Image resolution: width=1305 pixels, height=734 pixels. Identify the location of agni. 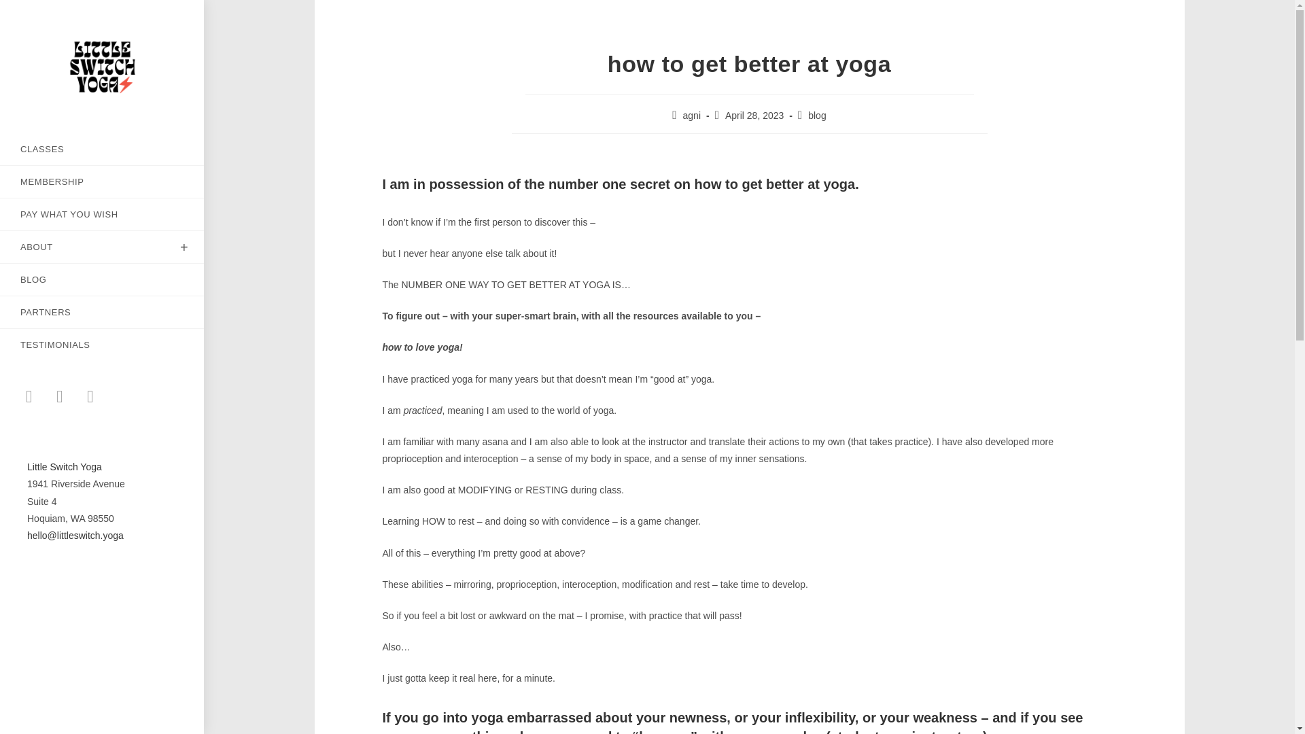
(692, 116).